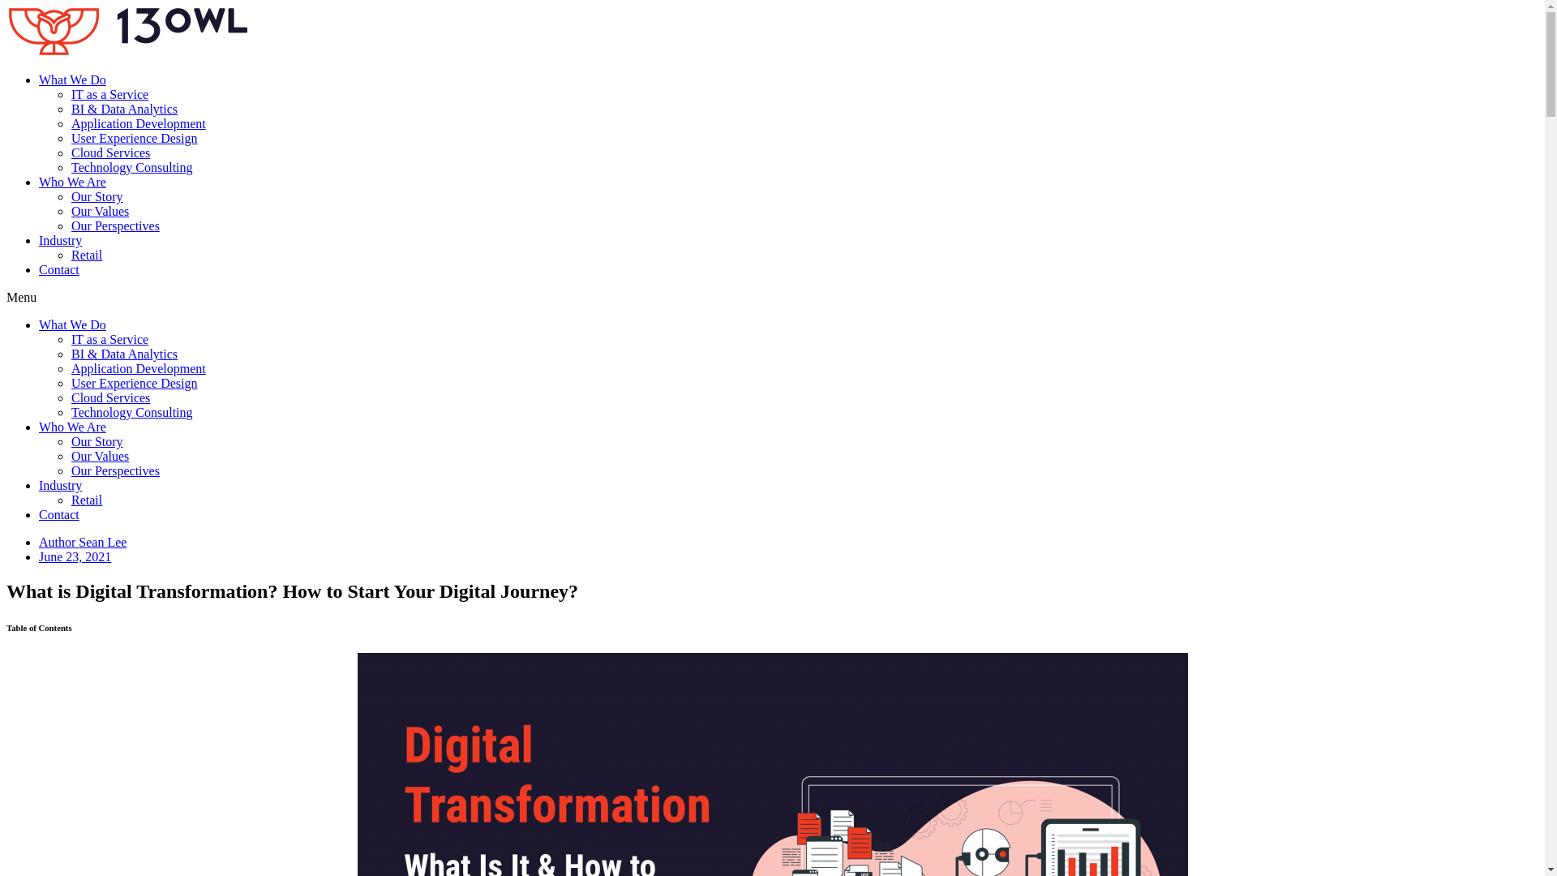  I want to click on Technology Consulting, so click(132, 167).